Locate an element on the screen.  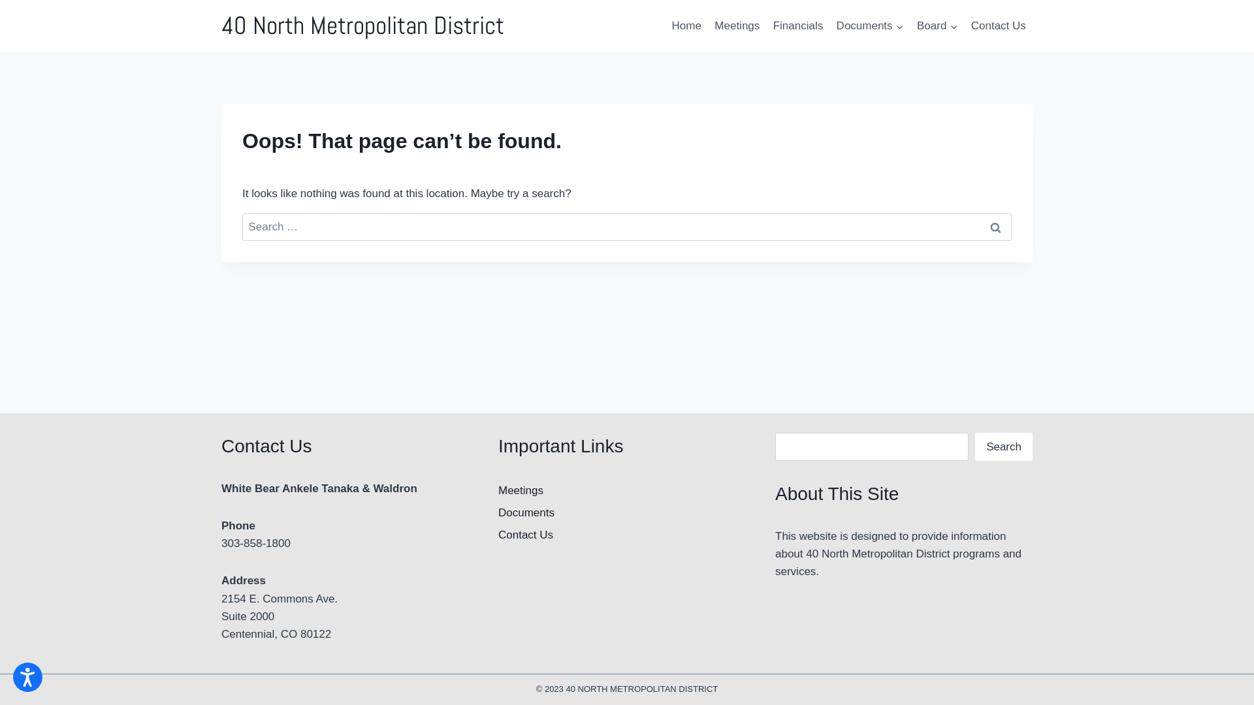
Home is located at coordinates (686, 26).